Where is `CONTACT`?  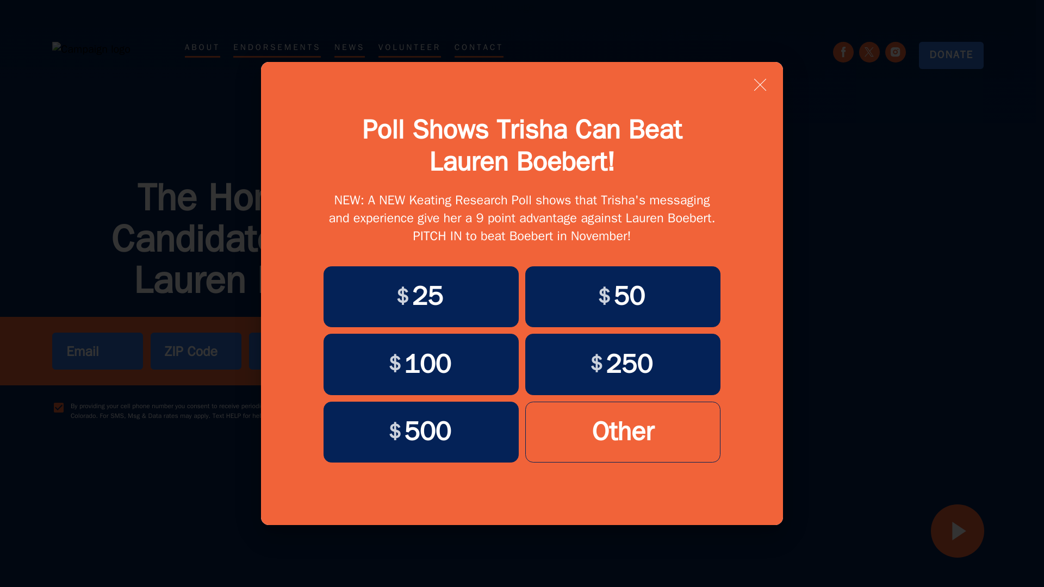
CONTACT is located at coordinates (478, 49).